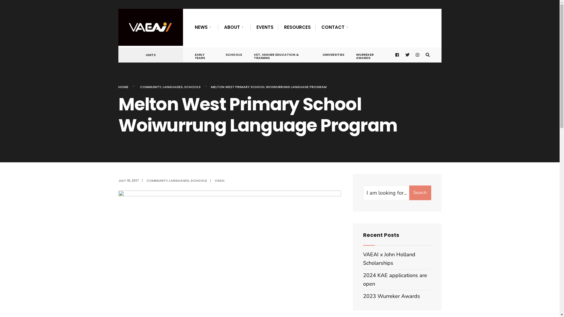 The width and height of the screenshot is (564, 317). I want to click on HOME, so click(123, 87).